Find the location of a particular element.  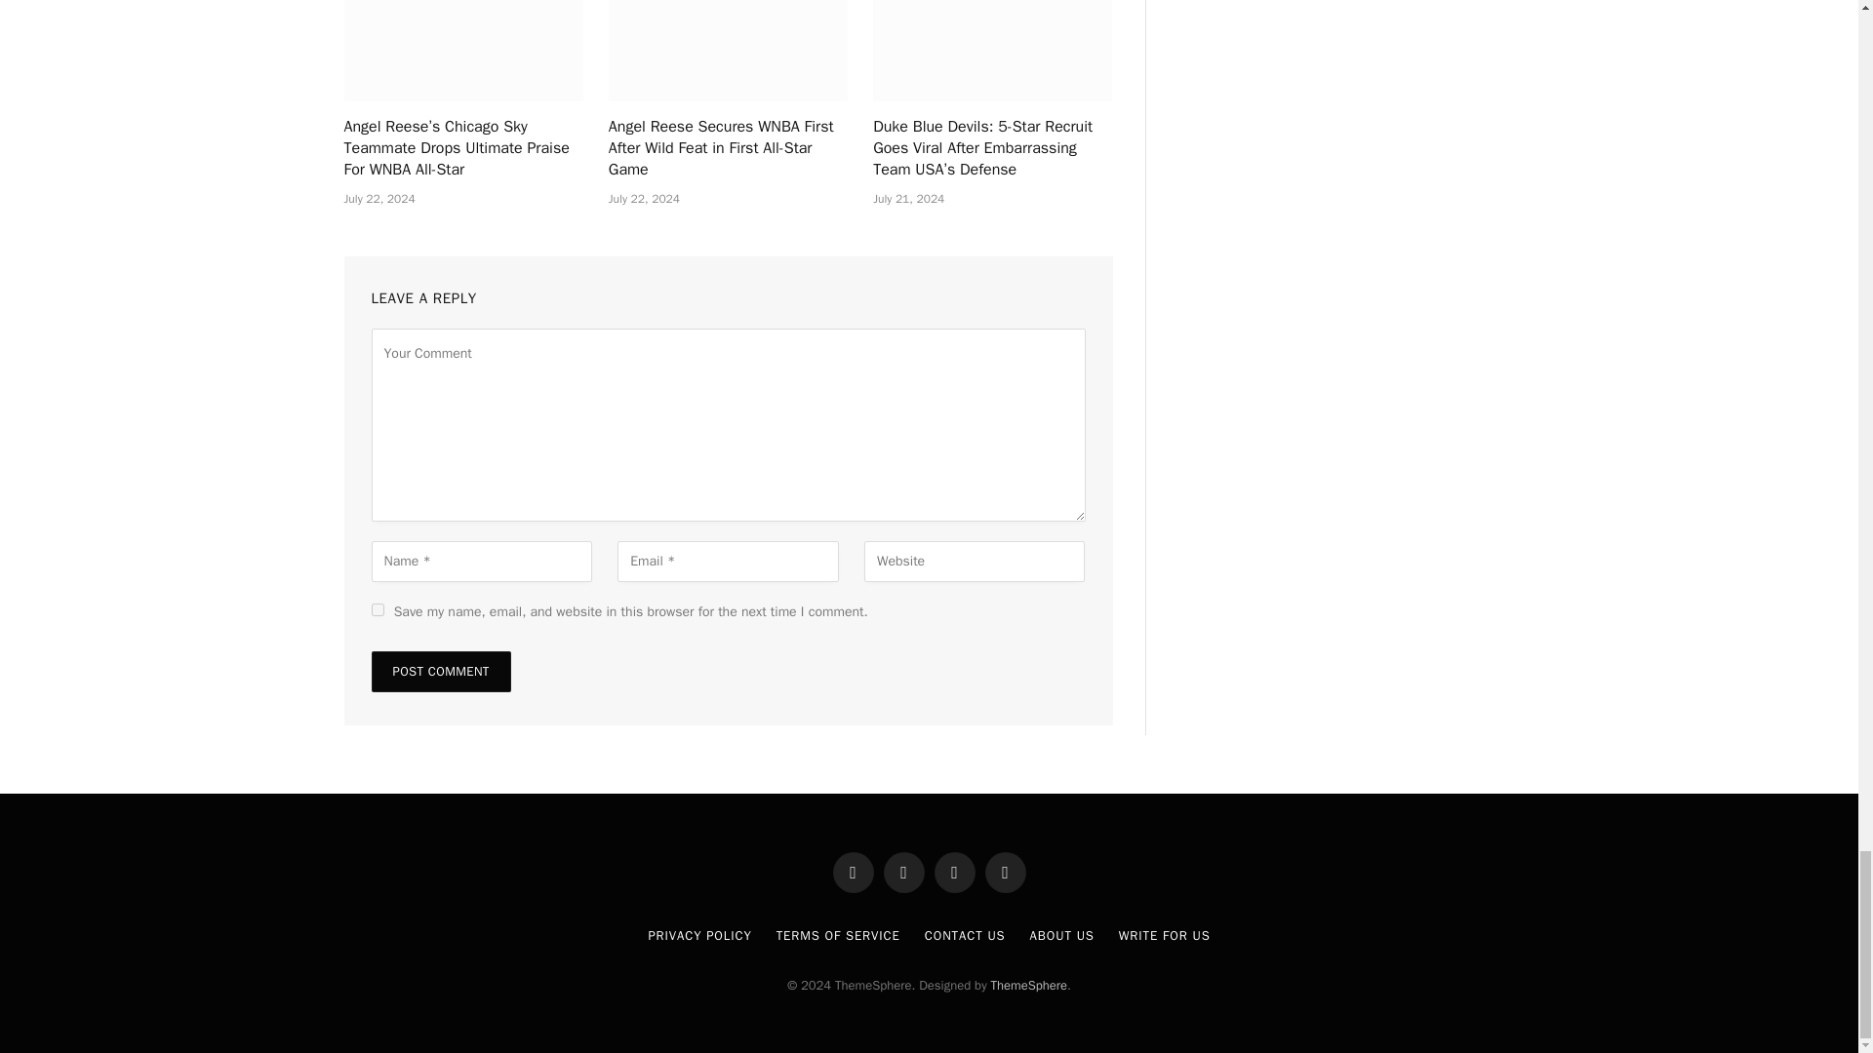

Post Comment is located at coordinates (440, 671).